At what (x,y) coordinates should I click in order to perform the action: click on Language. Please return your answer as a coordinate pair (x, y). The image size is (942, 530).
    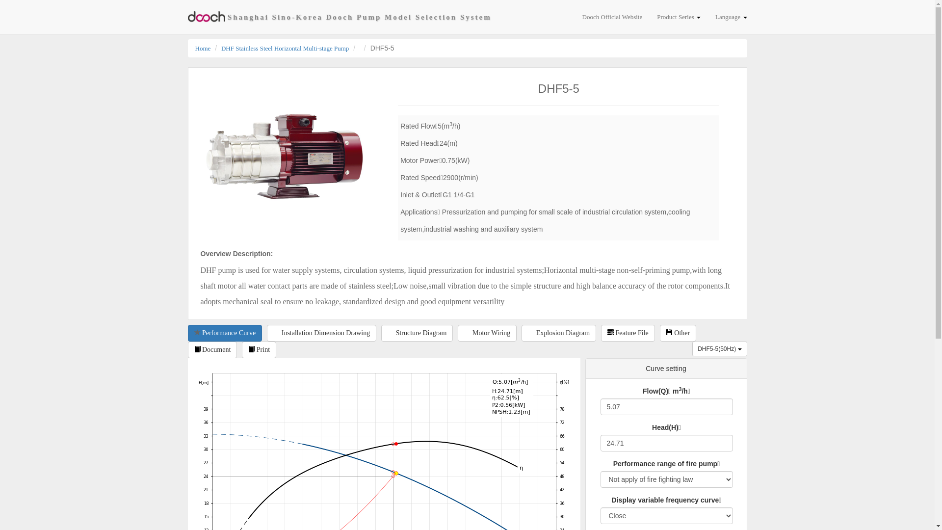
    Looking at the image, I should click on (731, 17).